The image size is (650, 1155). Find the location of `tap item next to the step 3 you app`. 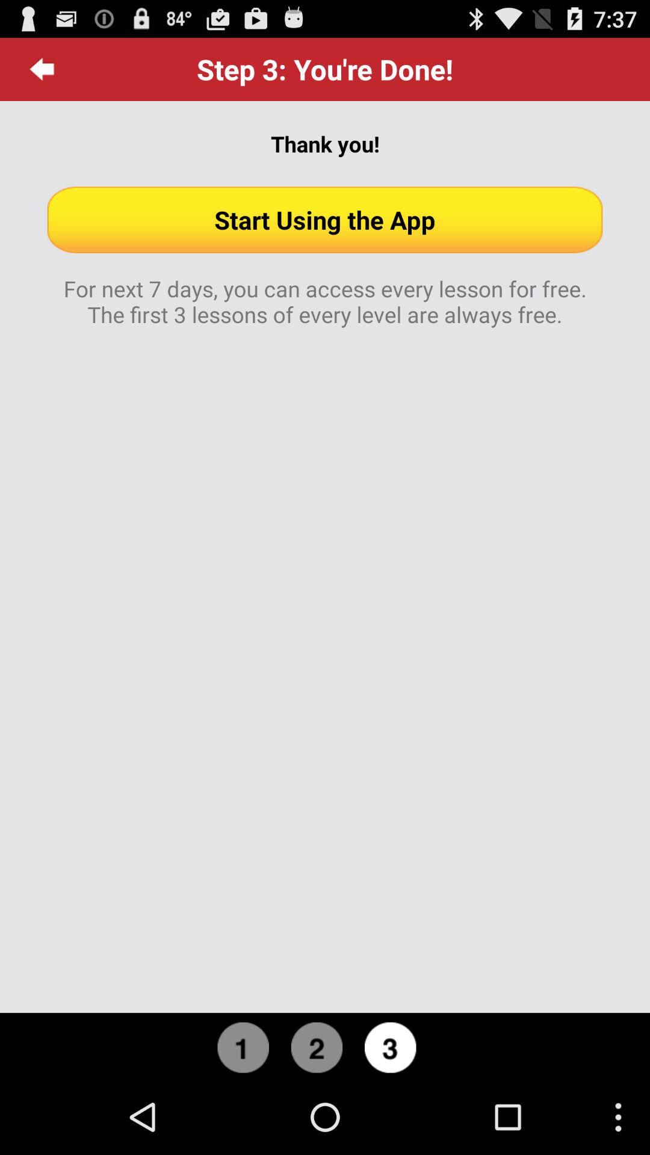

tap item next to the step 3 you app is located at coordinates (42, 69).